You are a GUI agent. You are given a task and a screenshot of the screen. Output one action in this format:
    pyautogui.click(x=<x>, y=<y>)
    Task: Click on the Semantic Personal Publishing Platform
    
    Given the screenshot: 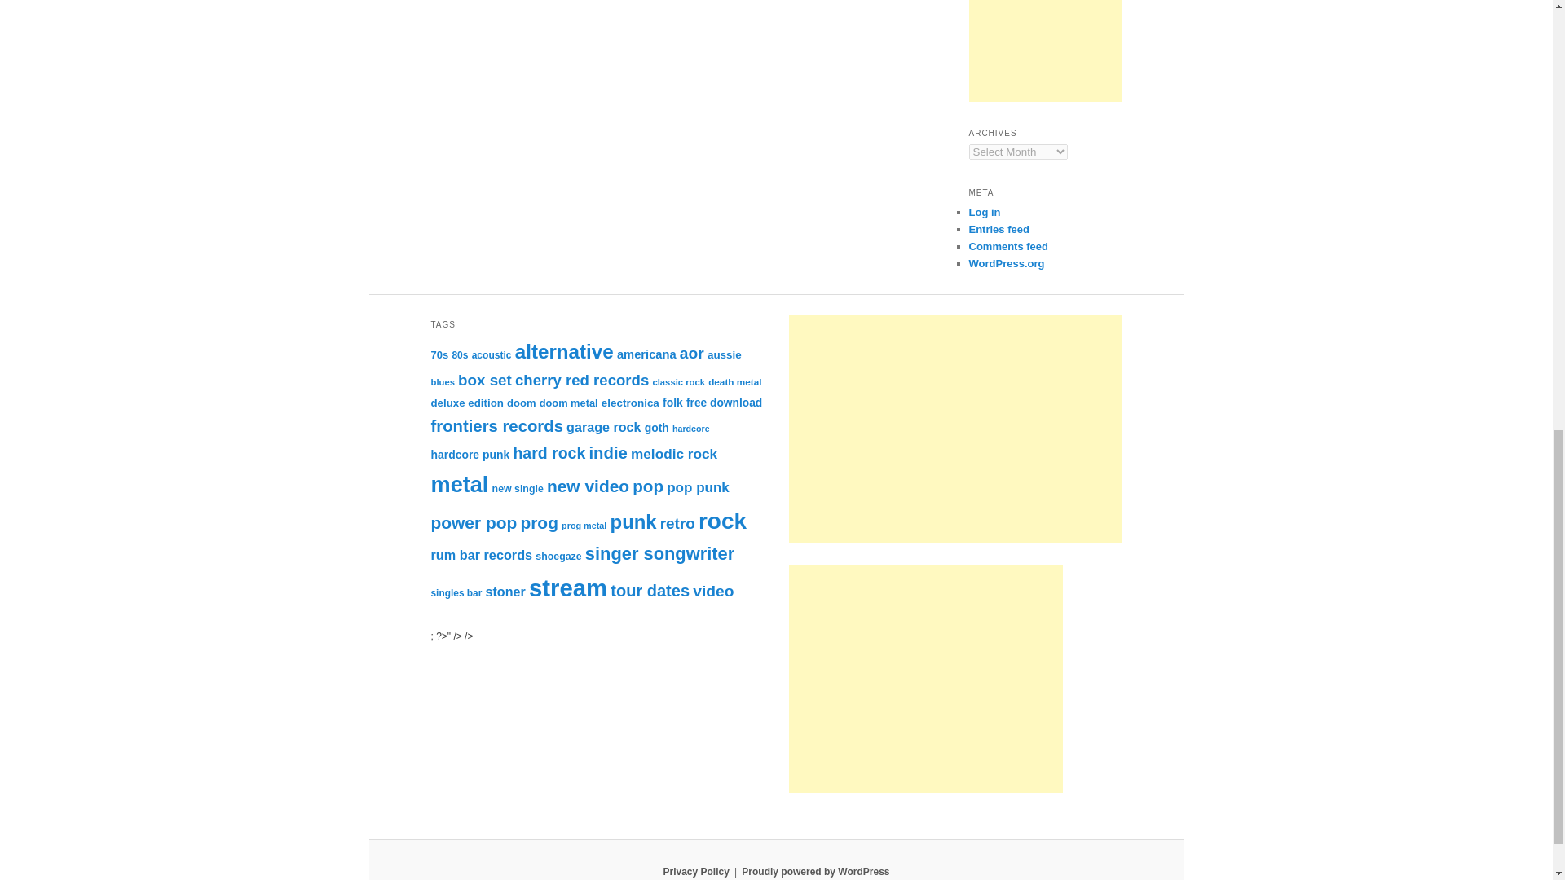 What is the action you would take?
    pyautogui.click(x=815, y=871)
    